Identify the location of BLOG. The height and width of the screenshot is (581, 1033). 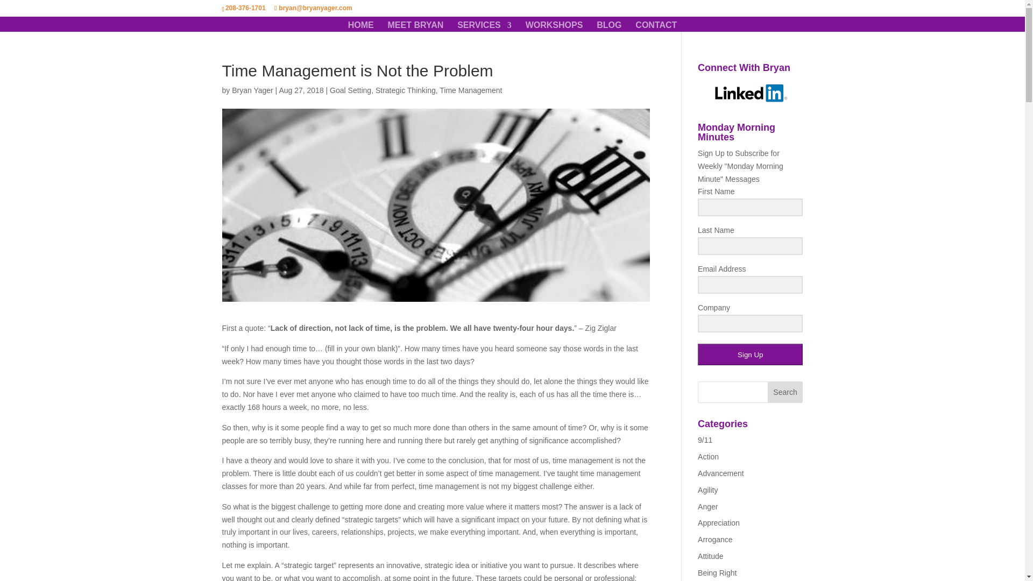
(609, 26).